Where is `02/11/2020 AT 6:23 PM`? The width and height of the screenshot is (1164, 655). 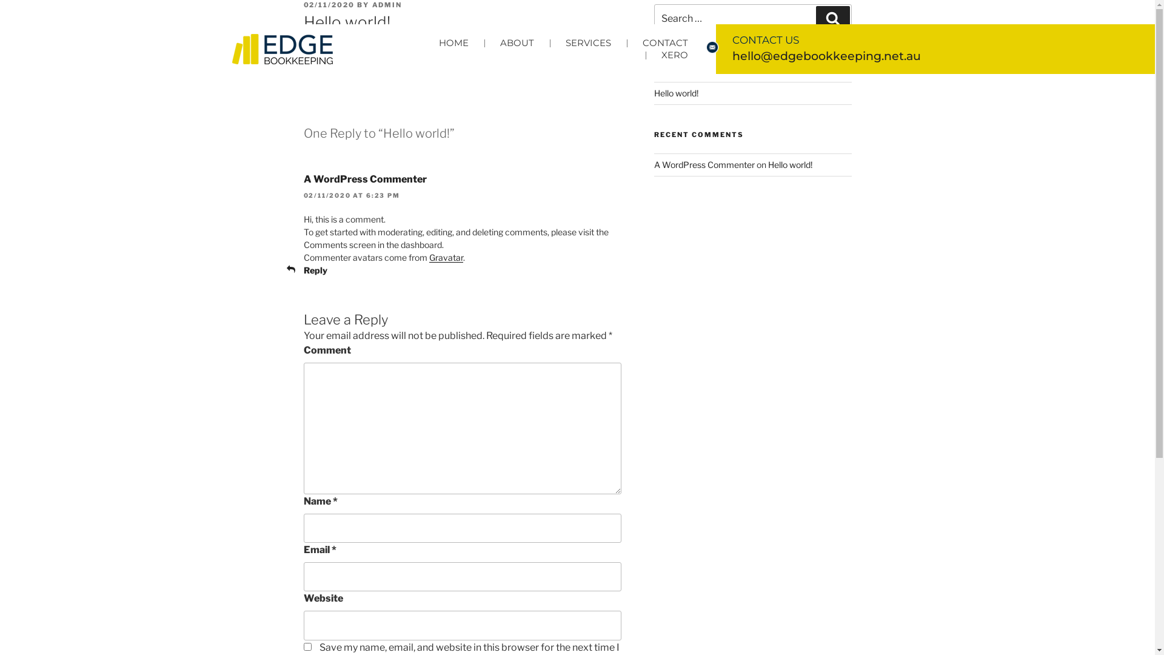
02/11/2020 AT 6:23 PM is located at coordinates (352, 195).